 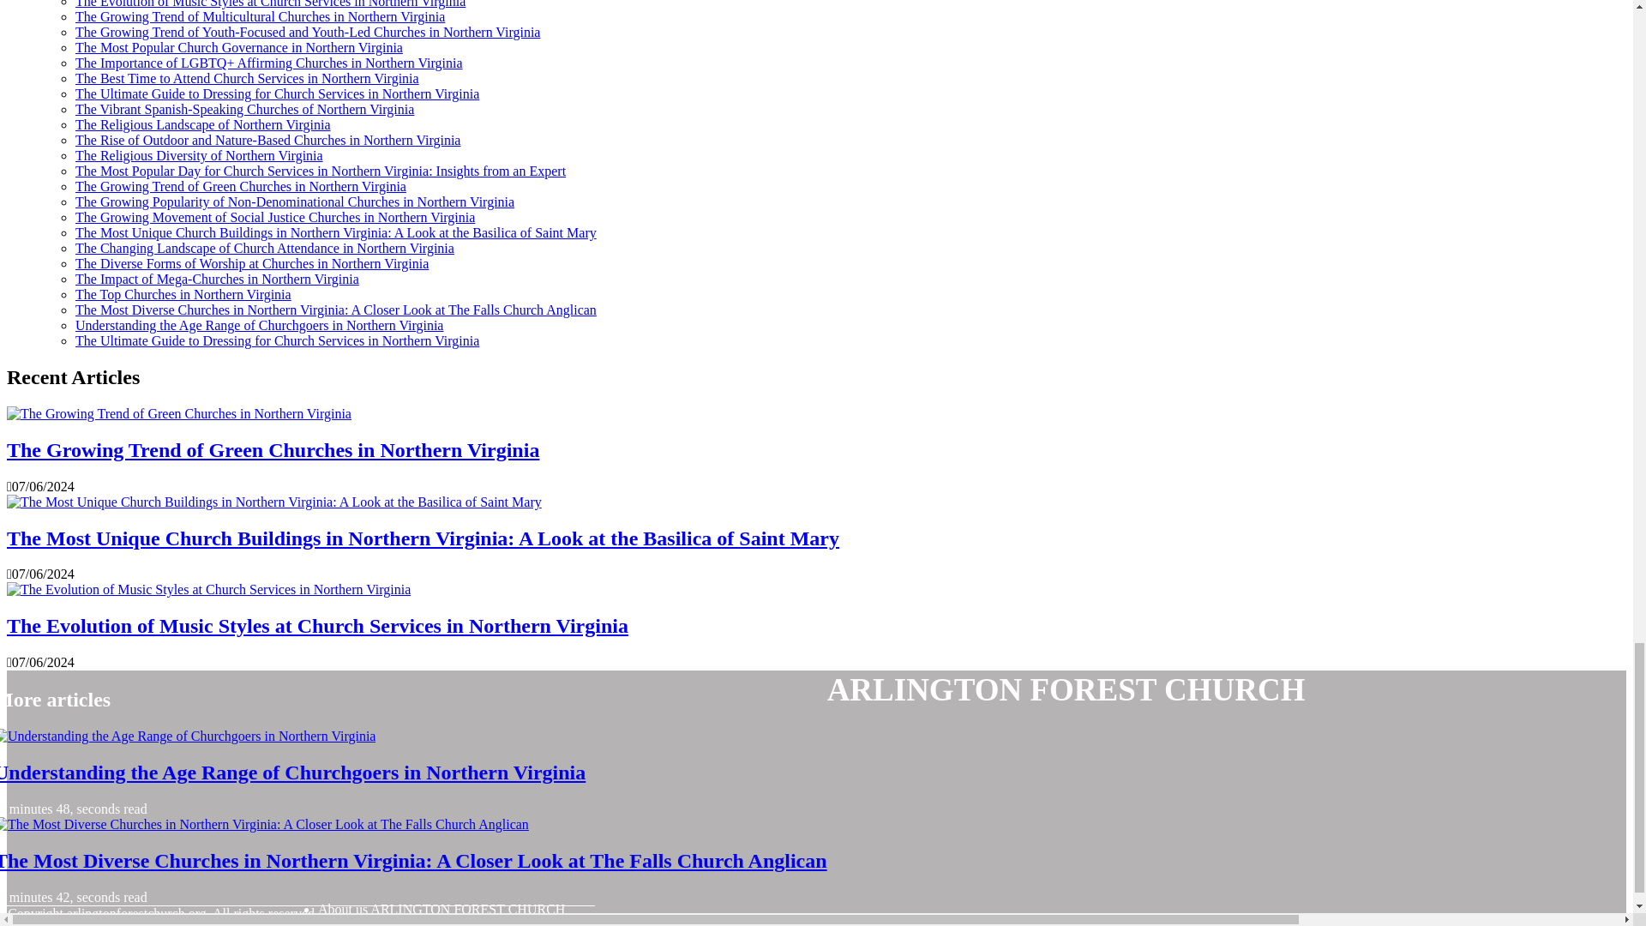 What do you see at coordinates (202, 125) in the screenshot?
I see `The Religious Landscape of Northern Virginia` at bounding box center [202, 125].